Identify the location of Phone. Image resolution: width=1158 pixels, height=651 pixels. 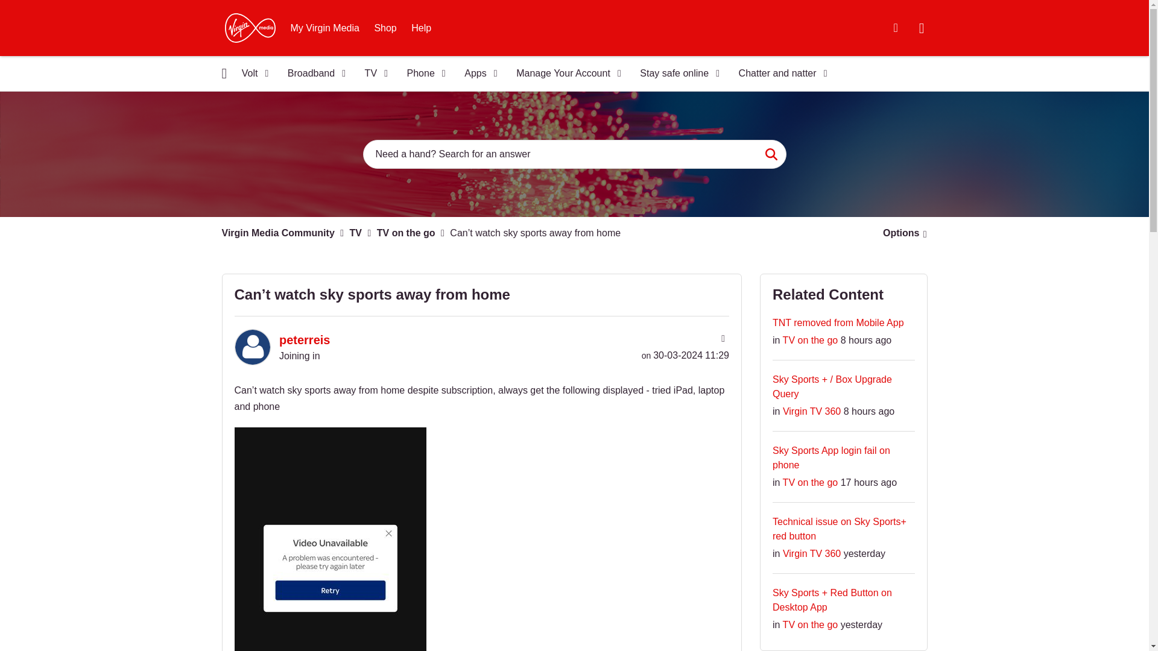
(422, 74).